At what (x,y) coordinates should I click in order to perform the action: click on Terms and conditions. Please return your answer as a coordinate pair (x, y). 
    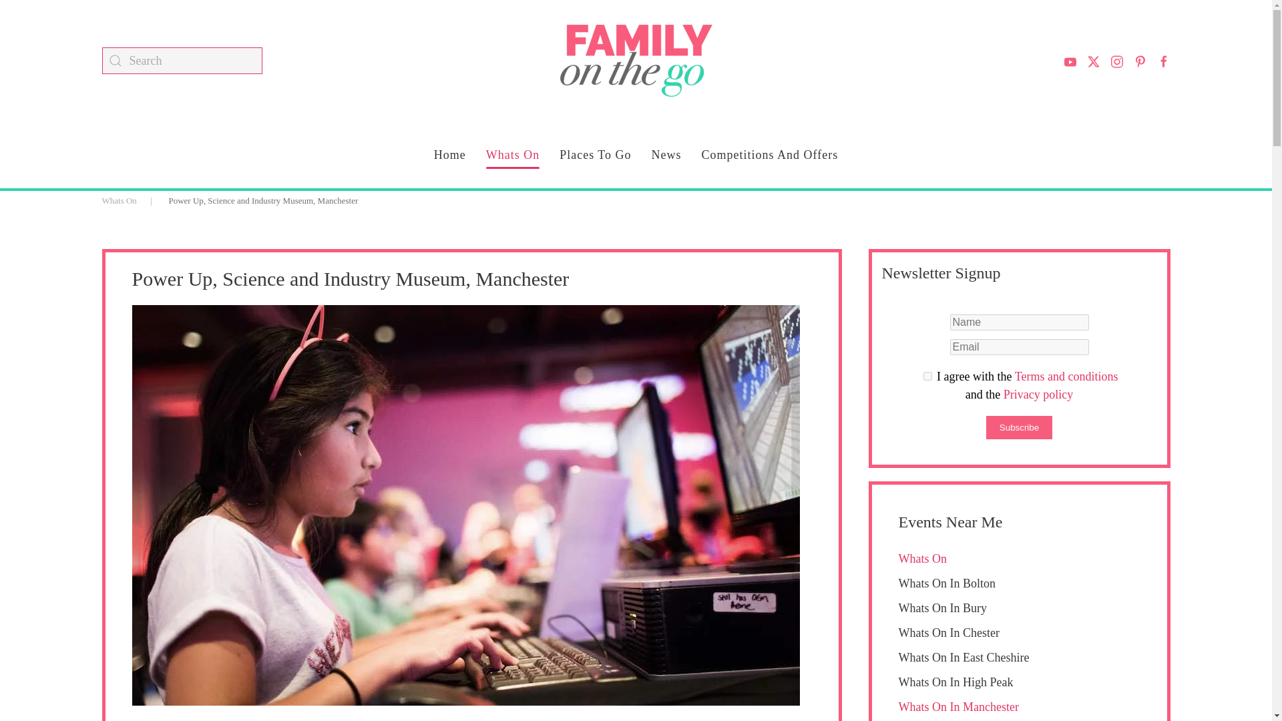
    Looking at the image, I should click on (927, 377).